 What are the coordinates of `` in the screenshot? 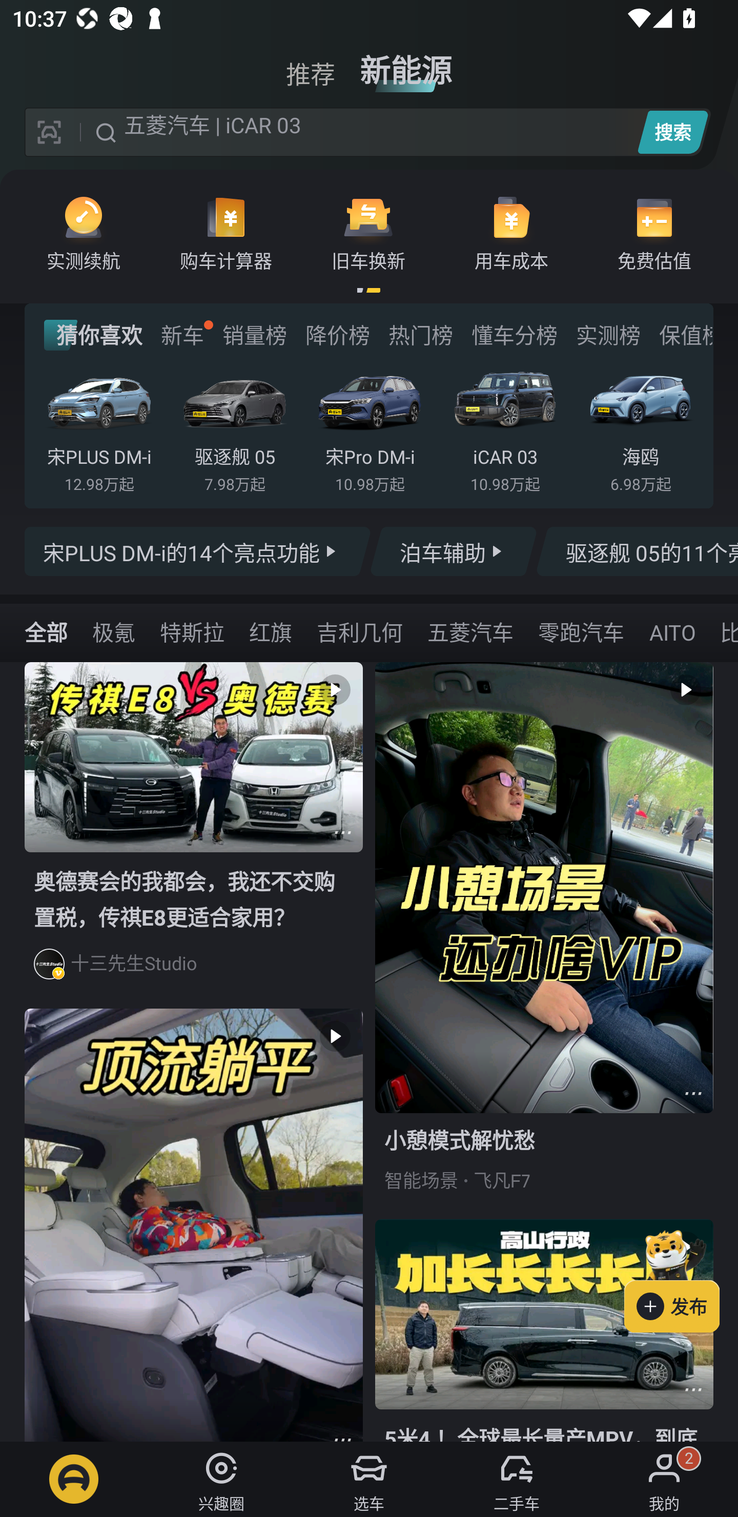 It's located at (693, 1094).